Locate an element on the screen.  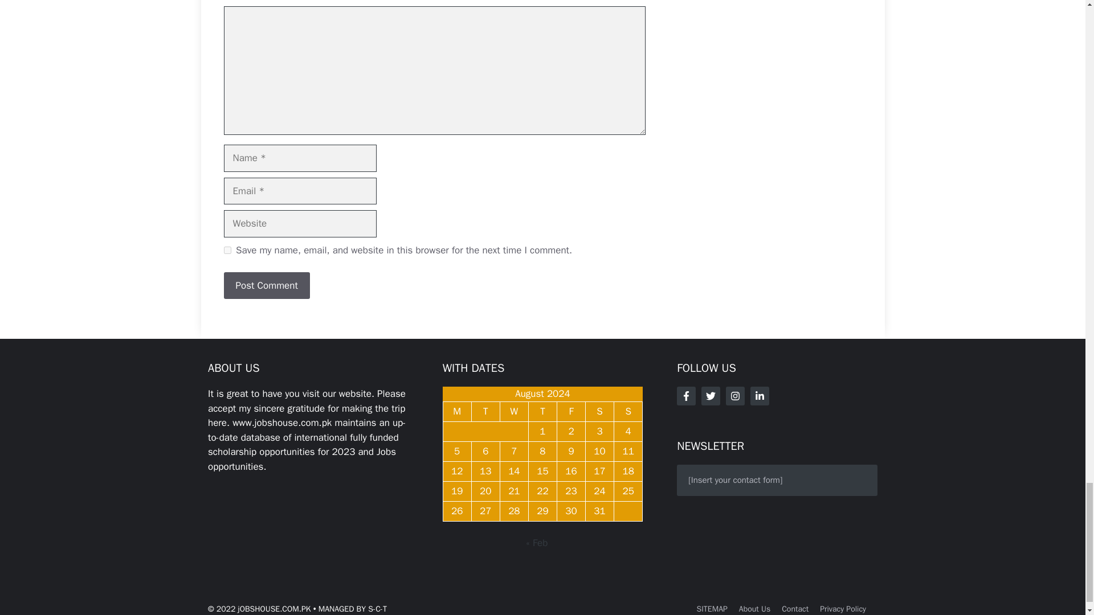
Friday is located at coordinates (571, 411).